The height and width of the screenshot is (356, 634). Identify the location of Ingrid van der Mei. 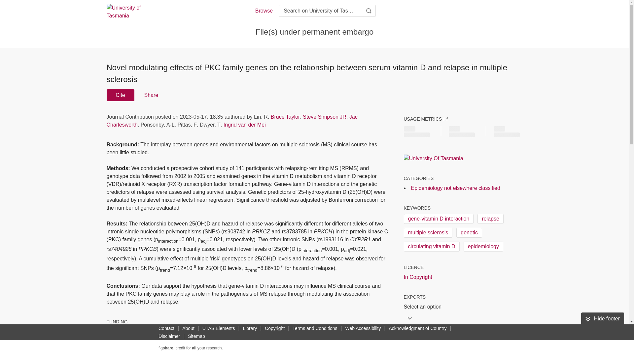
(244, 125).